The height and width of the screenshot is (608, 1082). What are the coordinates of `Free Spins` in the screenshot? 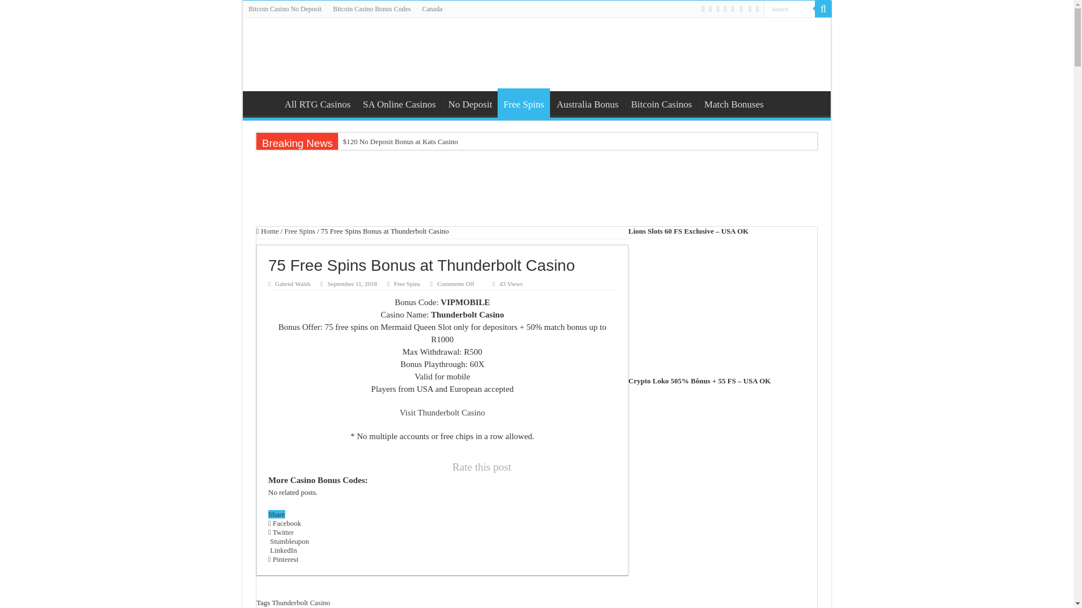 It's located at (524, 102).